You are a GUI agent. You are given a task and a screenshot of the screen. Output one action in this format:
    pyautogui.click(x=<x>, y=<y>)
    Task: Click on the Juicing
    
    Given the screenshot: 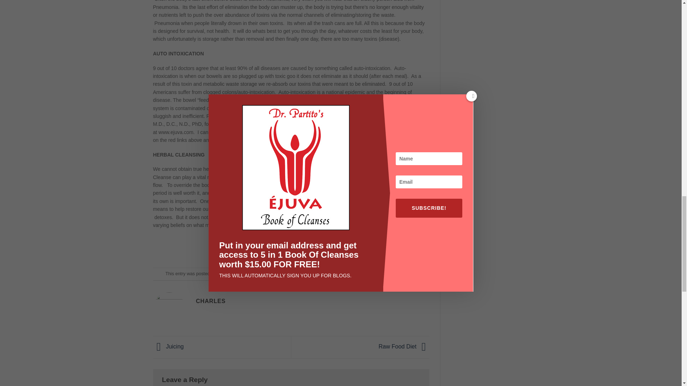 What is the action you would take?
    pyautogui.click(x=169, y=347)
    